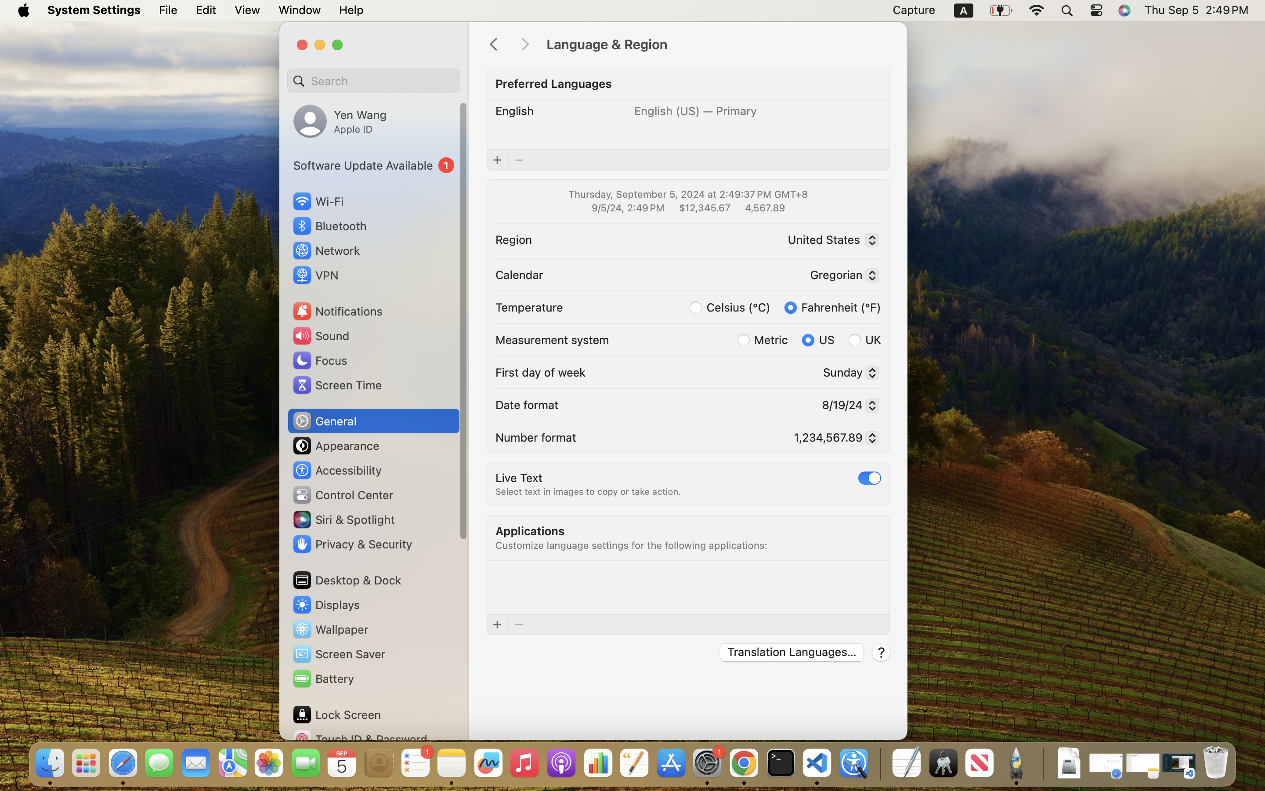 This screenshot has height=791, width=1265. I want to click on Wallpaper, so click(330, 629).